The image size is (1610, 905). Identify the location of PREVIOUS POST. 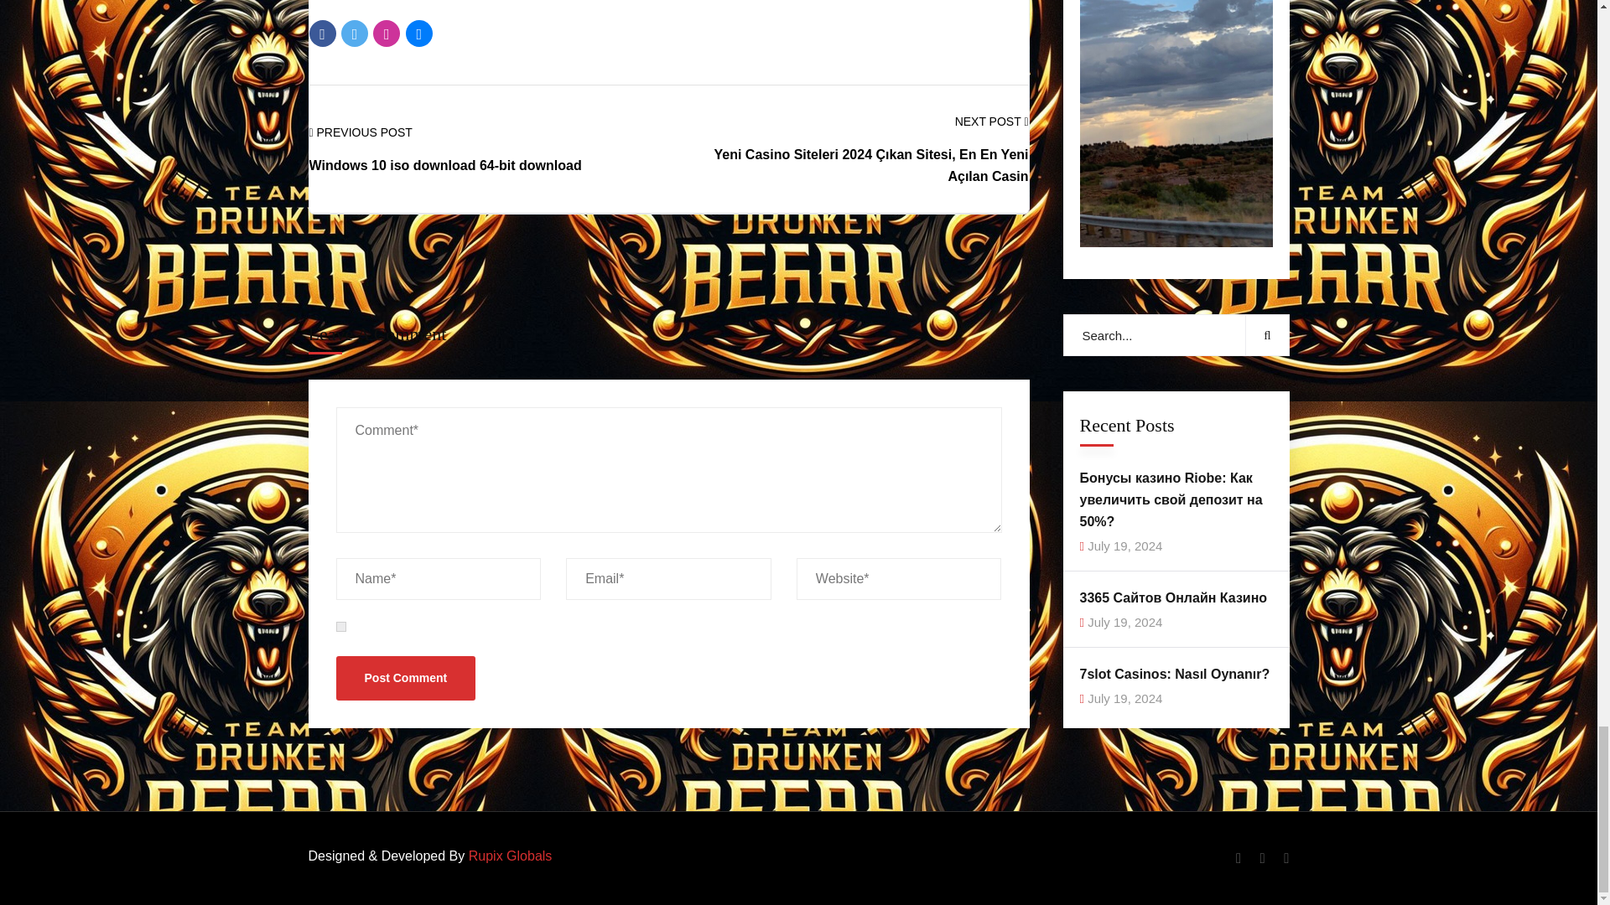
(361, 132).